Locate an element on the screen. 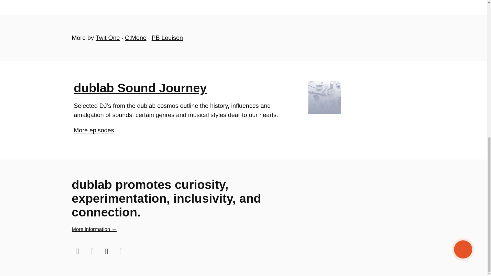 The width and height of the screenshot is (491, 276). Twit One is located at coordinates (108, 37).